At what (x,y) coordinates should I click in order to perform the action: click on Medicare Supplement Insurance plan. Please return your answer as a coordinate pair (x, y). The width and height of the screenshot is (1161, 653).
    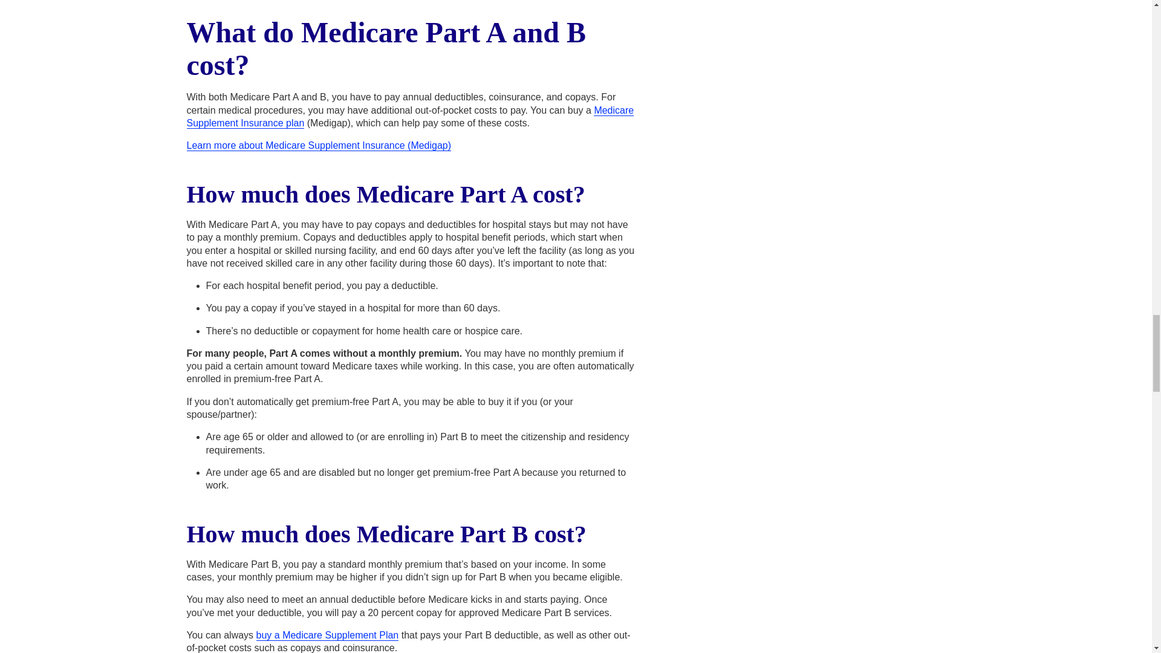
    Looking at the image, I should click on (410, 116).